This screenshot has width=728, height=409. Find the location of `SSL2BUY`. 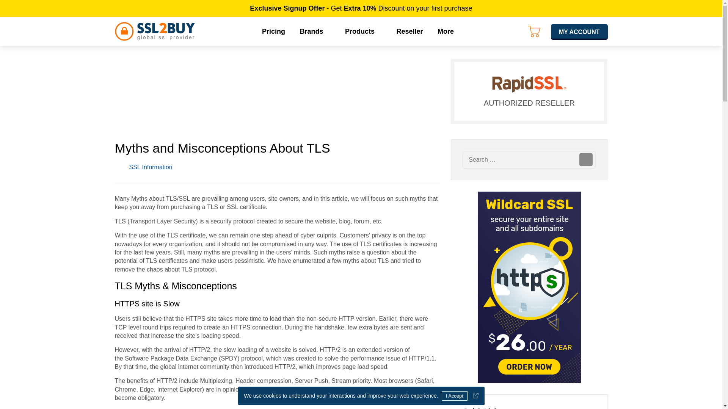

SSL2BUY is located at coordinates (155, 31).